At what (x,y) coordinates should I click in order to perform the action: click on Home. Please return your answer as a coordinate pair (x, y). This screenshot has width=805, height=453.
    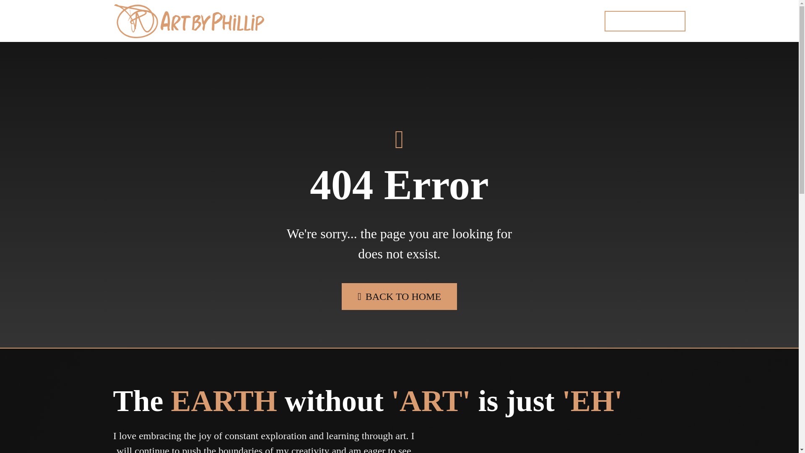
    Looking at the image, I should click on (189, 21).